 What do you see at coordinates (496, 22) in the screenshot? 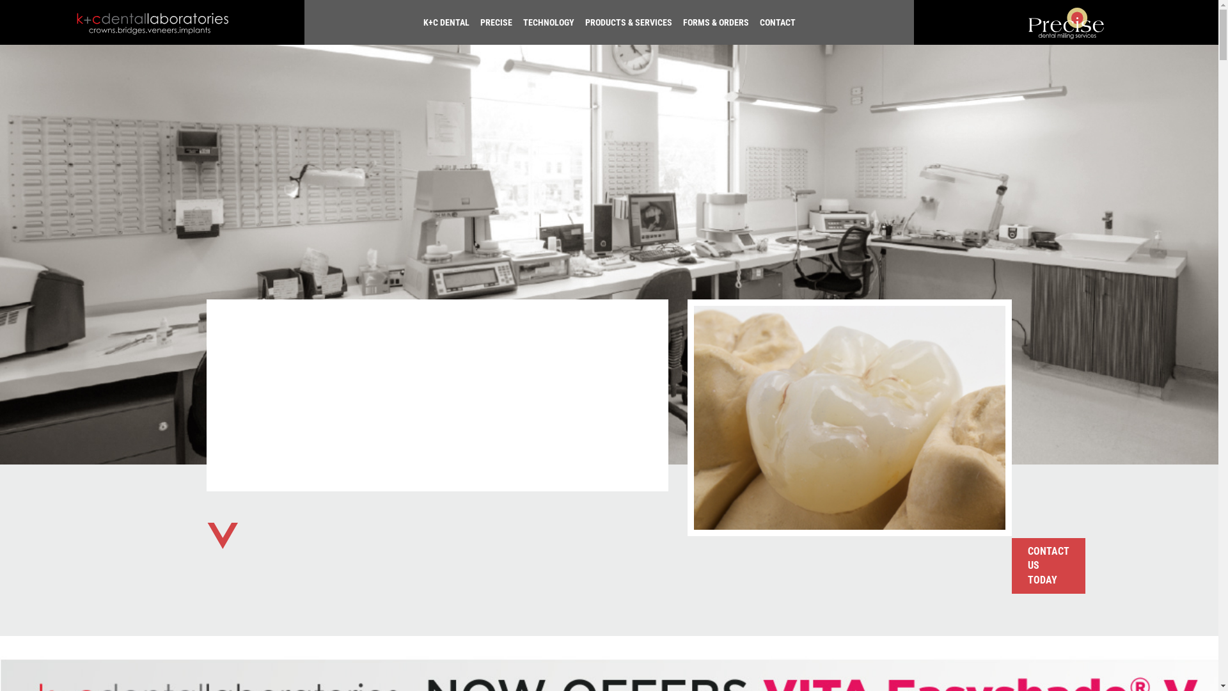
I see `PRECISE` at bounding box center [496, 22].